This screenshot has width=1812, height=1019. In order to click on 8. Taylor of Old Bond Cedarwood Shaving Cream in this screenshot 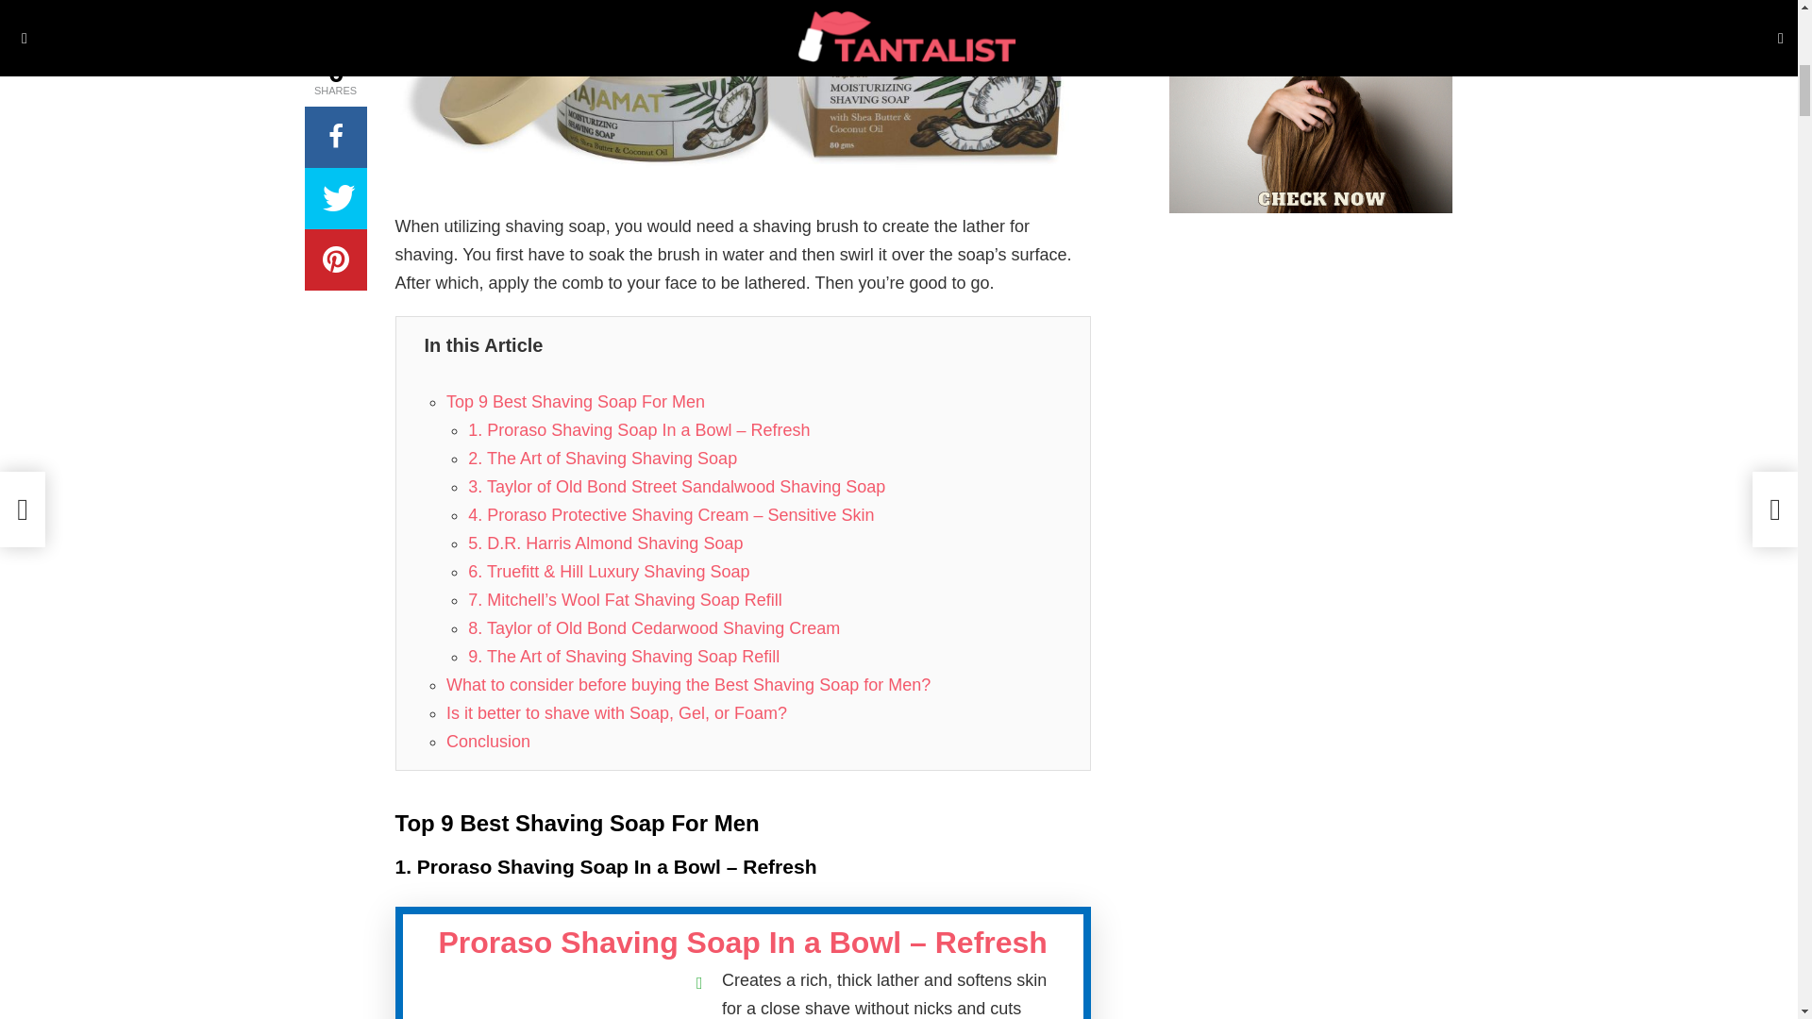, I will do `click(653, 628)`.